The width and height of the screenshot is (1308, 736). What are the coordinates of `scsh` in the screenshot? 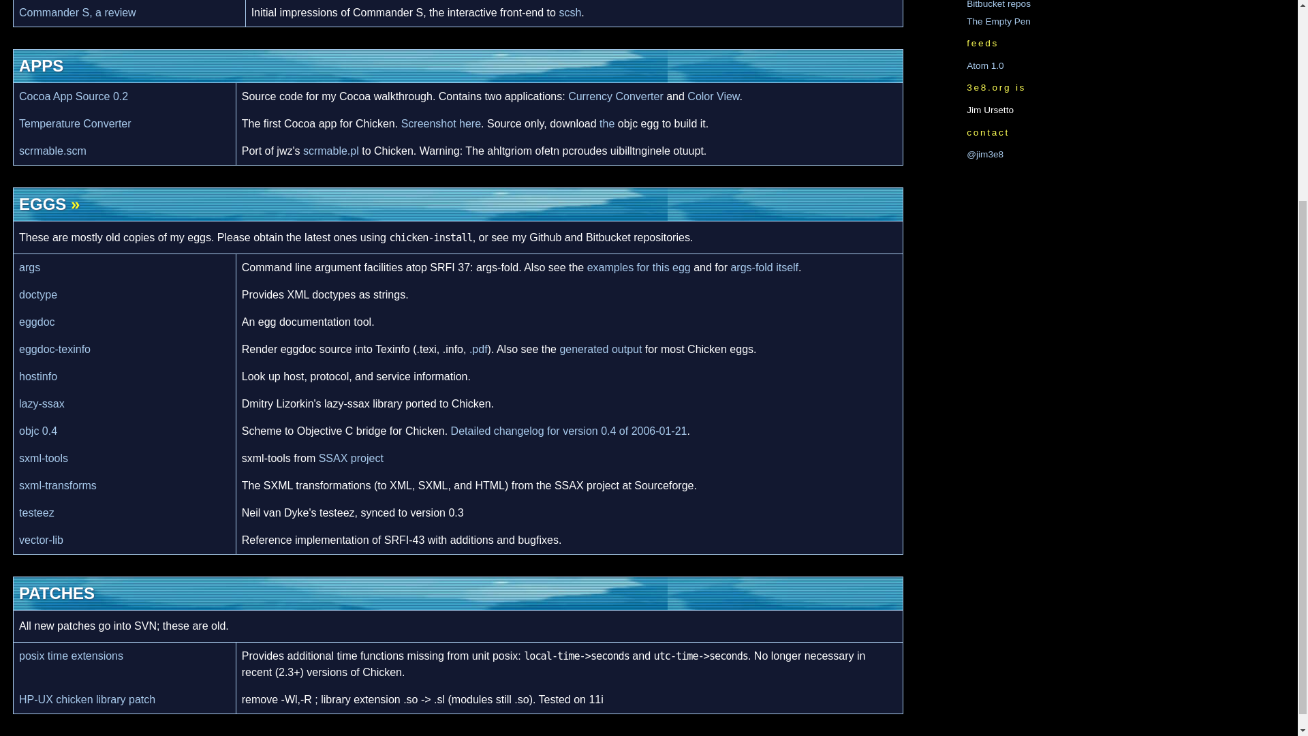 It's located at (570, 12).